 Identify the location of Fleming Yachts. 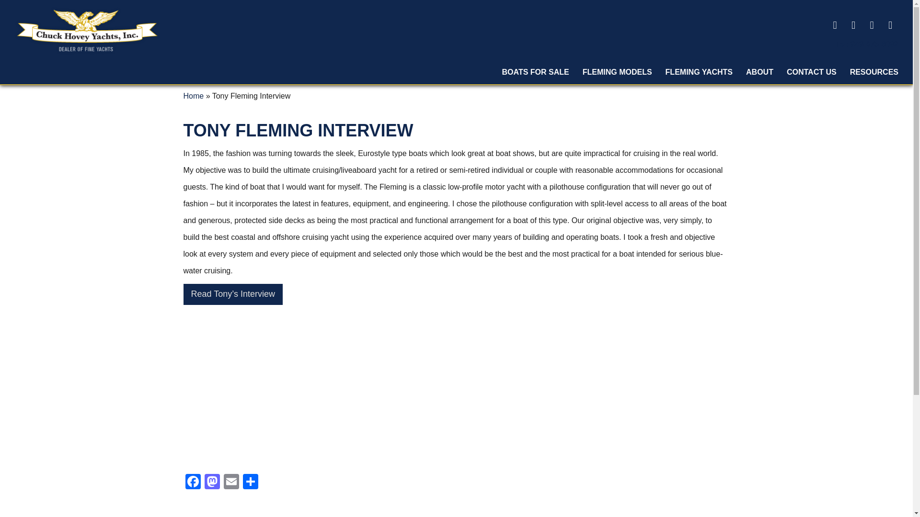
(699, 73).